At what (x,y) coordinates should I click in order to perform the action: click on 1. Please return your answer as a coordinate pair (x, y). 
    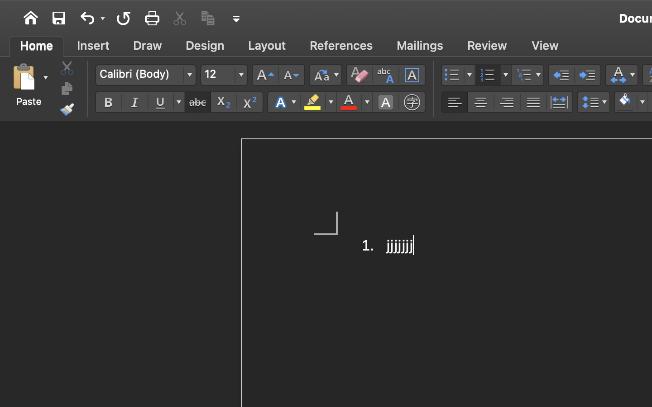
    Looking at the image, I should click on (37, 46).